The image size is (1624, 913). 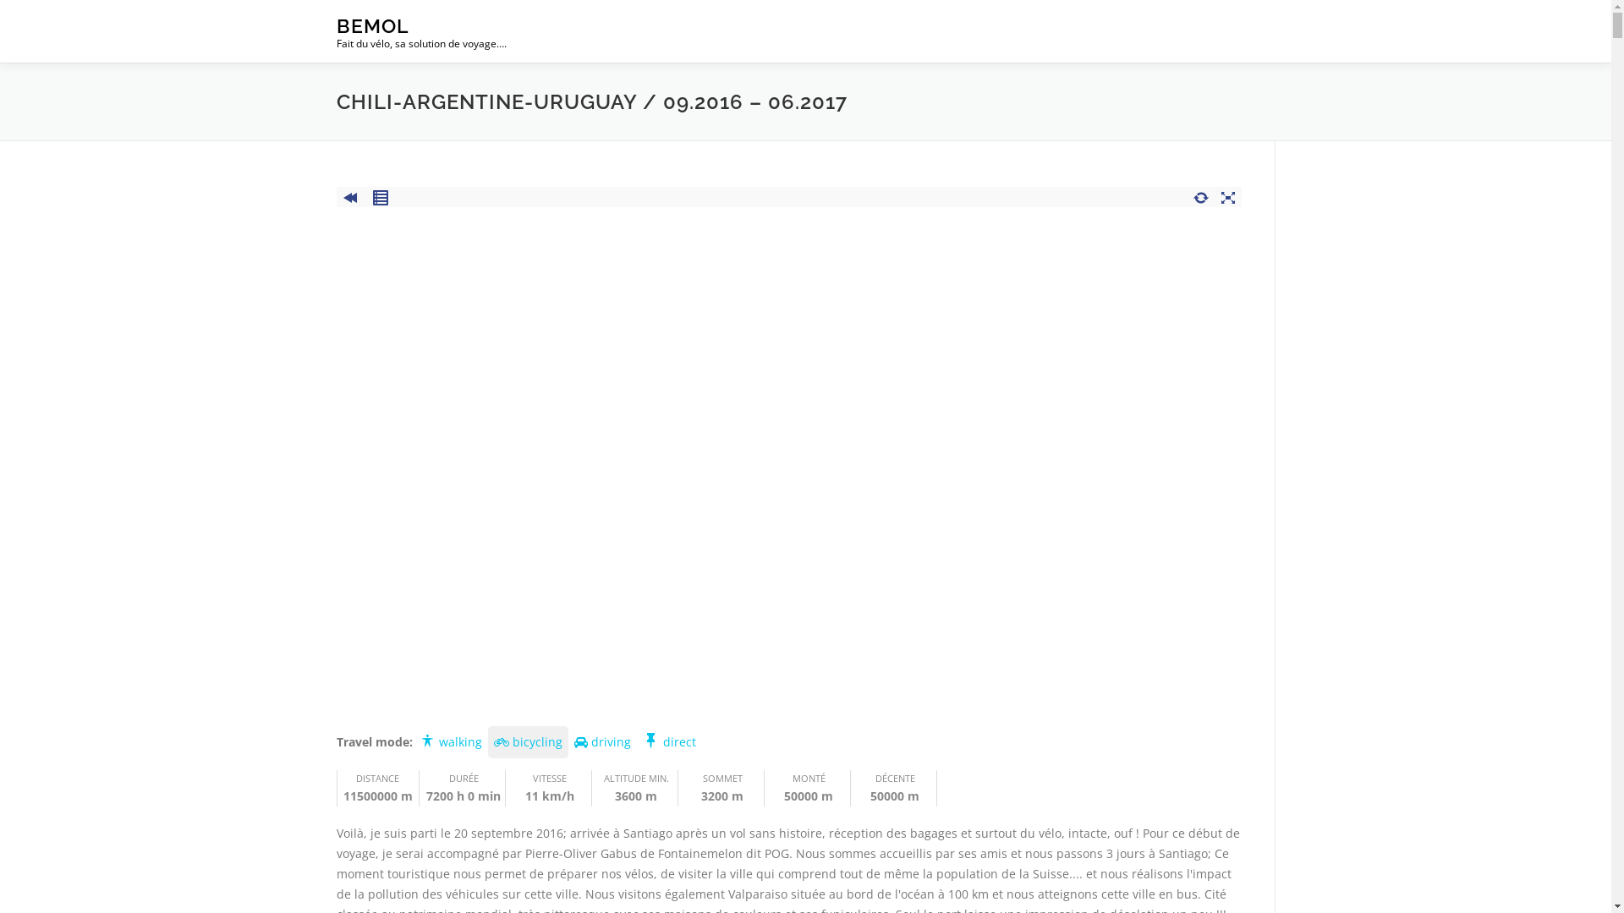 I want to click on walking, so click(x=450, y=742).